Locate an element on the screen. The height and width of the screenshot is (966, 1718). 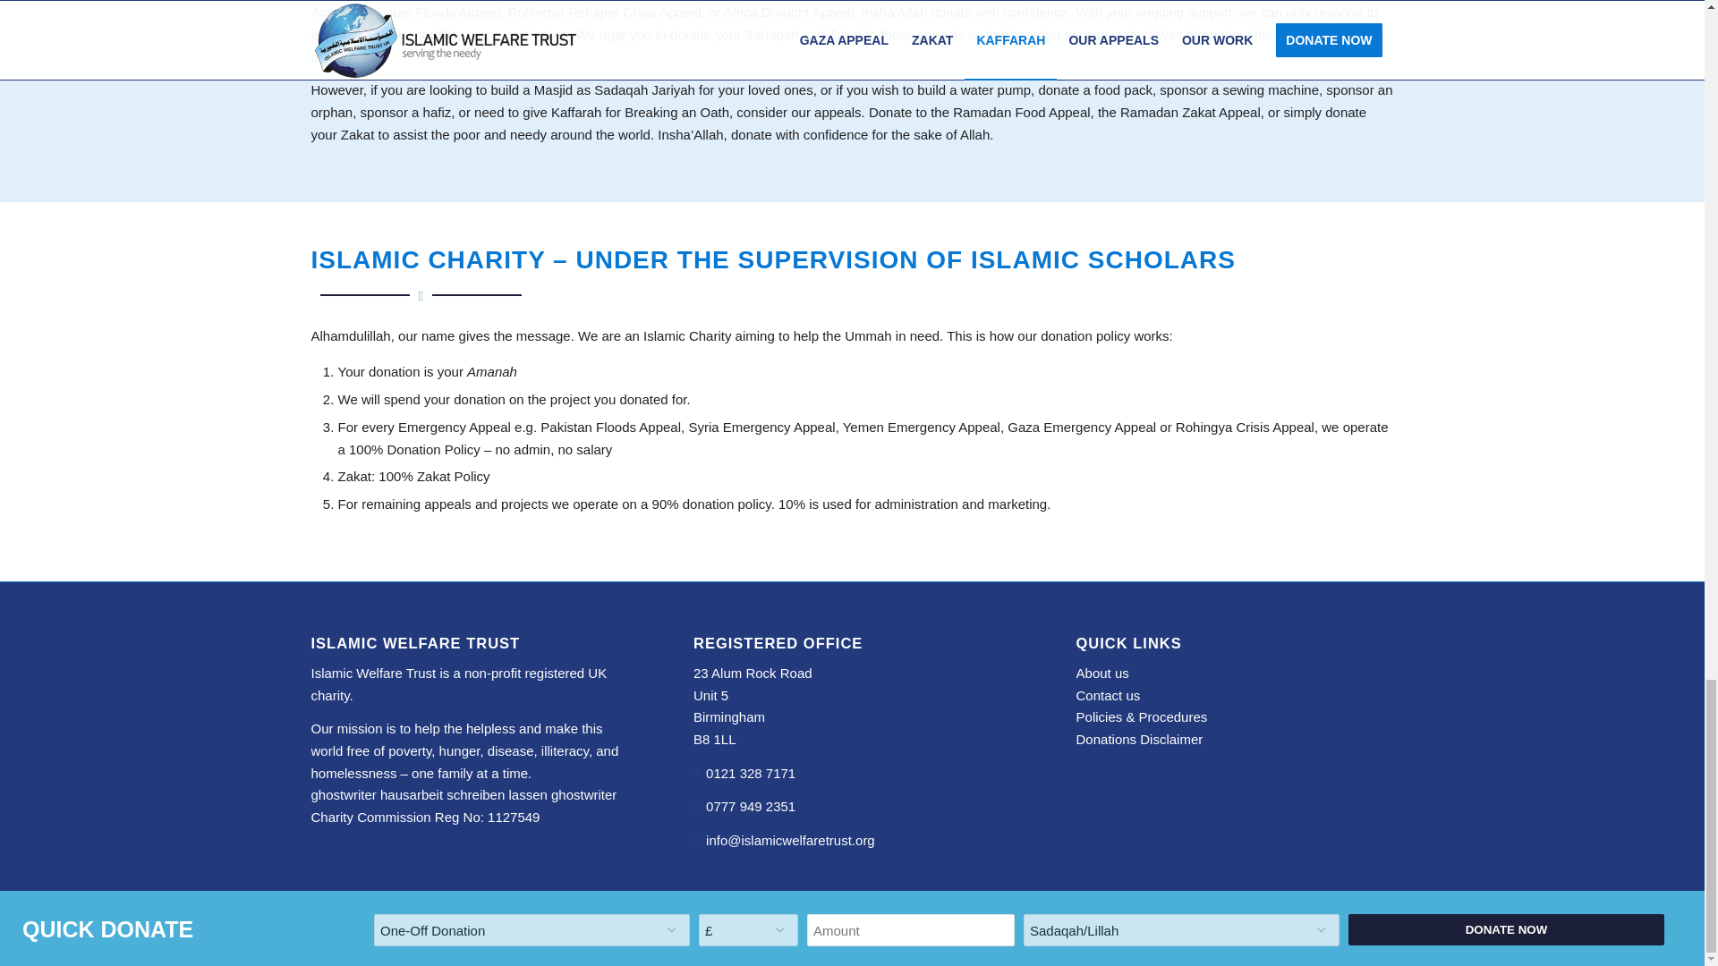
About us is located at coordinates (1102, 673).